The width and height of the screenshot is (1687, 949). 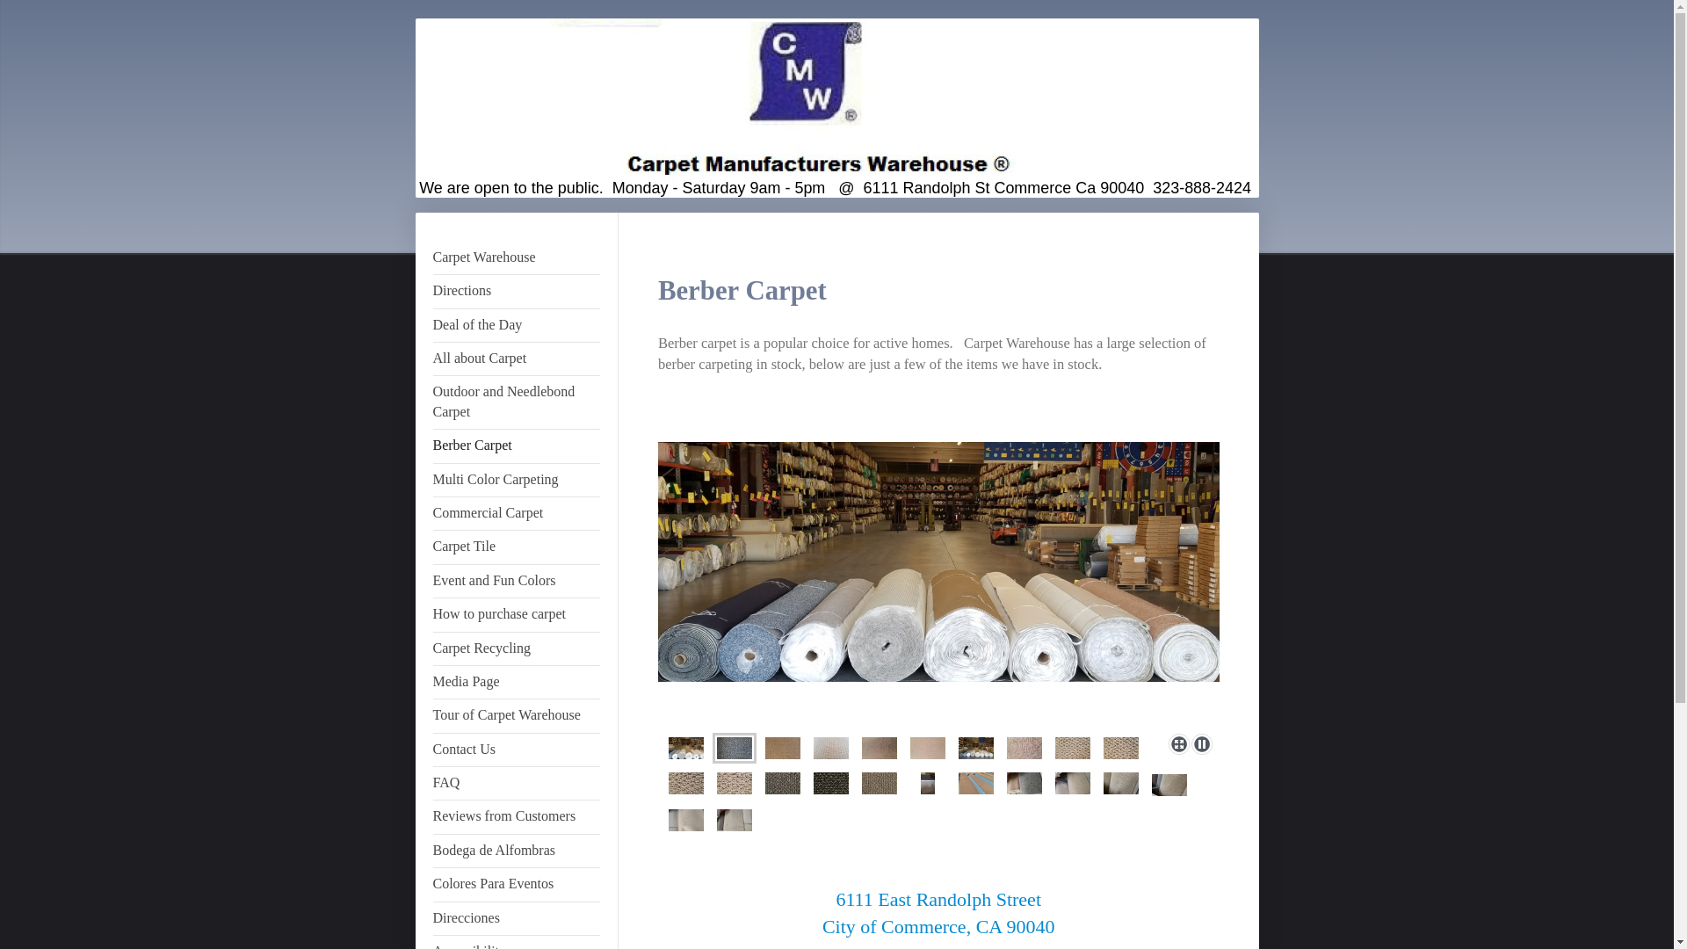 I want to click on Carpet Warehouse, so click(x=515, y=258).